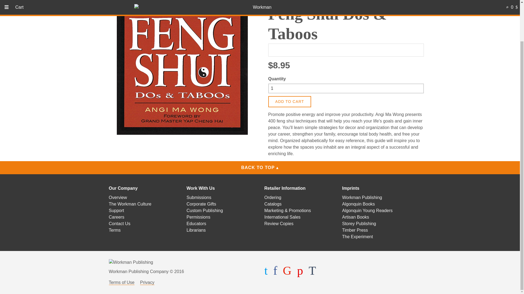 This screenshot has width=524, height=294. I want to click on Review Copies, so click(279, 224).